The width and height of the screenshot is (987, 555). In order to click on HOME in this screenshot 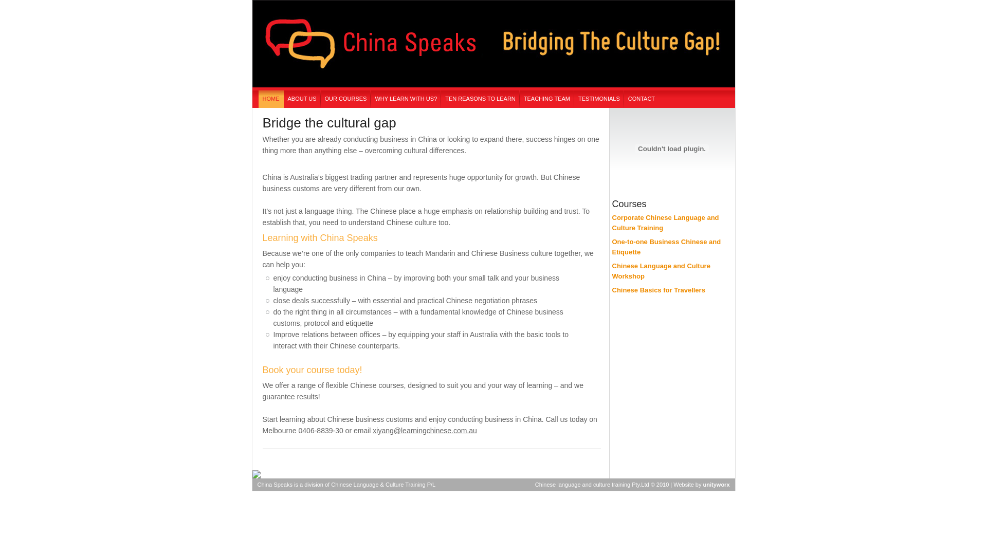, I will do `click(270, 99)`.